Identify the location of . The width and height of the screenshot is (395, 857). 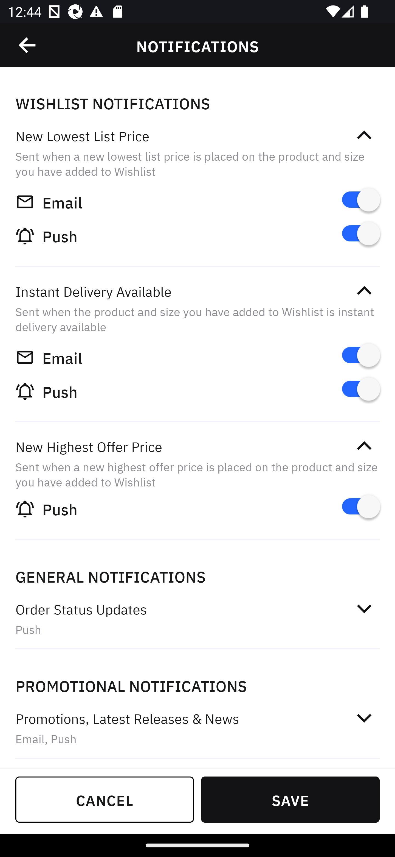
(364, 291).